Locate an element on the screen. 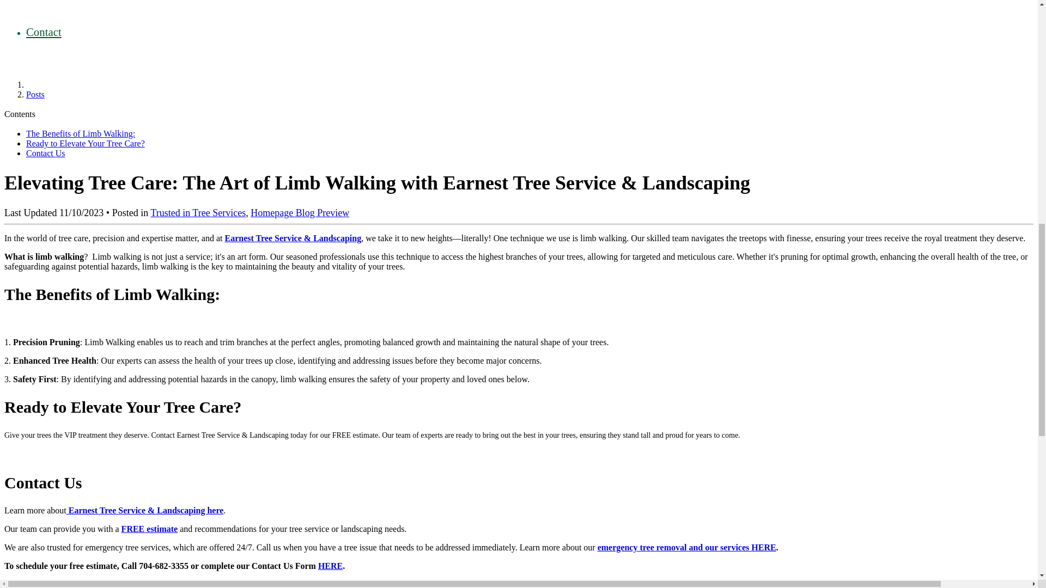 The width and height of the screenshot is (1046, 588). Homepage Blog Preview is located at coordinates (300, 212).